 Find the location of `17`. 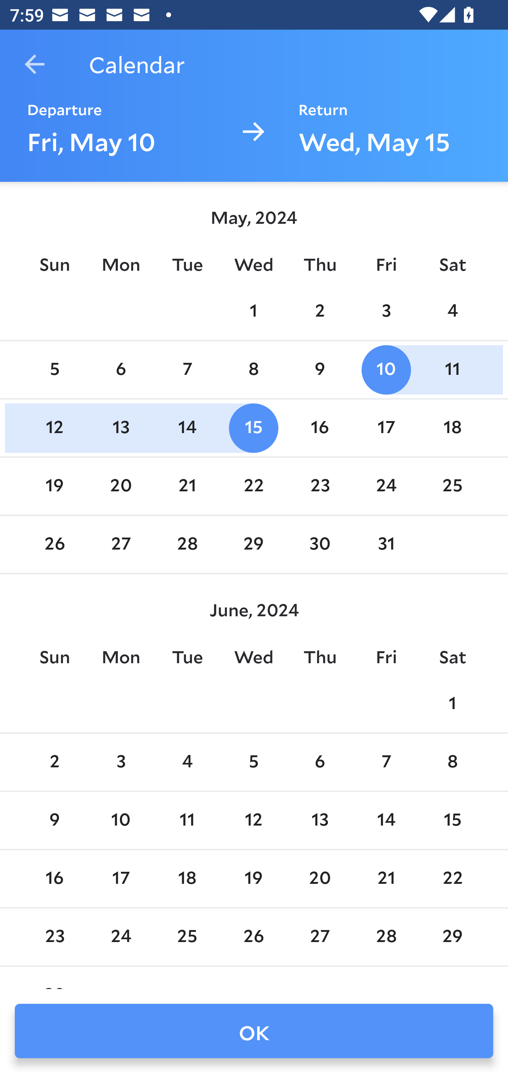

17 is located at coordinates (386, 428).